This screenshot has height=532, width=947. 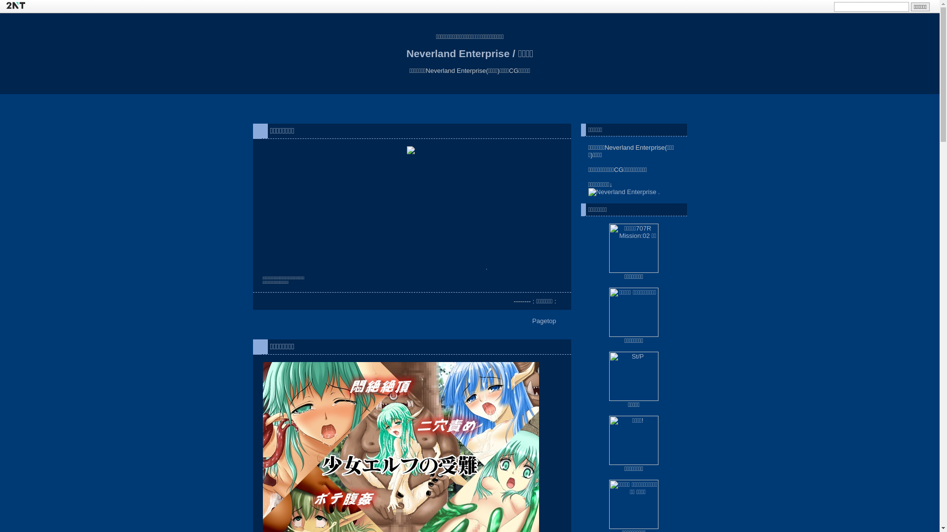 I want to click on ., so click(x=659, y=192).